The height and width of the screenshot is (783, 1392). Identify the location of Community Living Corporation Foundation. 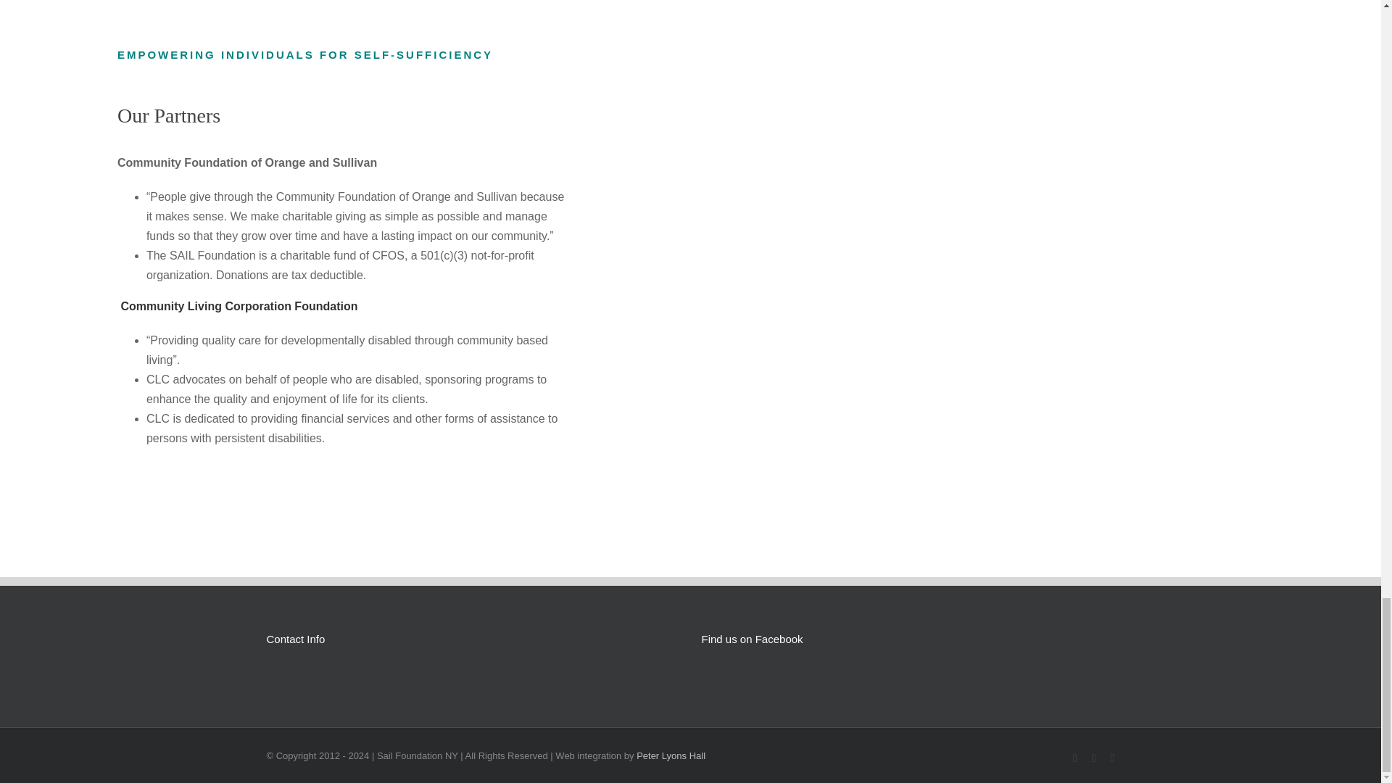
(239, 306).